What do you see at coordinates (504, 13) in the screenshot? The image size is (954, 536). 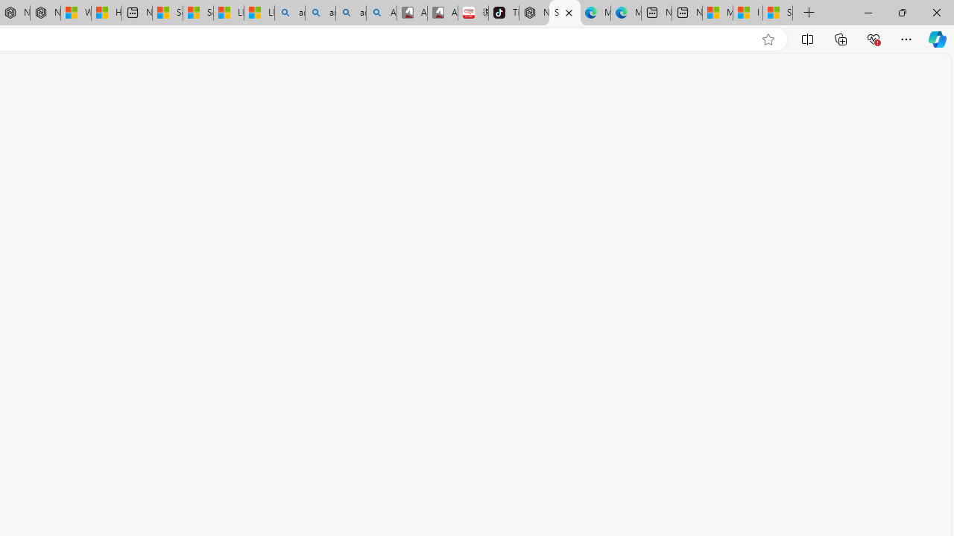 I see `TikTok` at bounding box center [504, 13].